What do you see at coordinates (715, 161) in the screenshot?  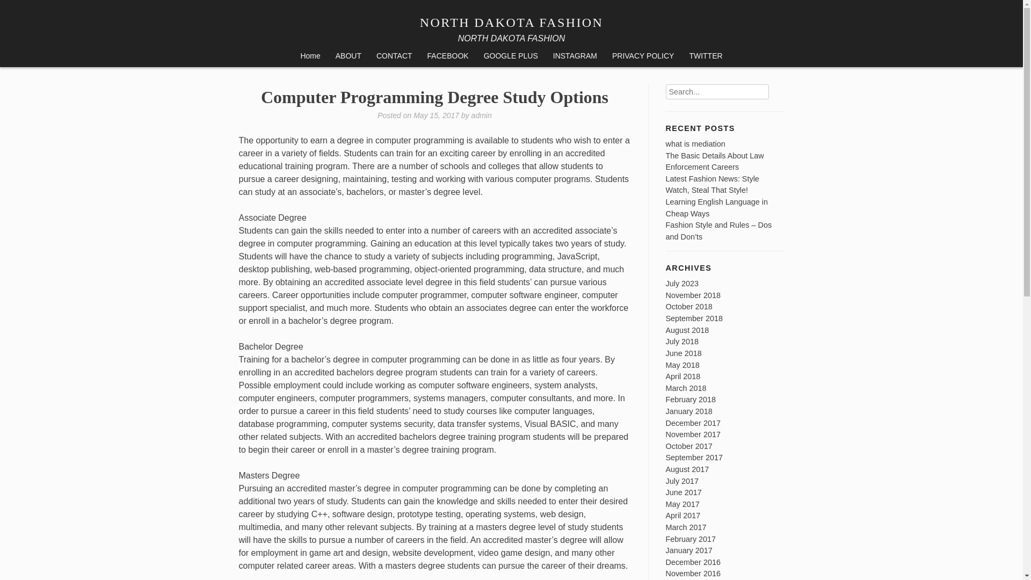 I see `The Basic Details About Law Enforcement Careers` at bounding box center [715, 161].